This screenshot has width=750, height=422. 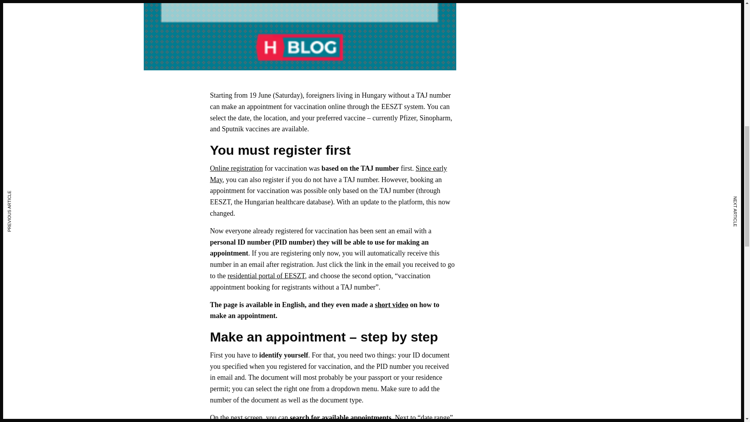 I want to click on Since early May, so click(x=328, y=174).